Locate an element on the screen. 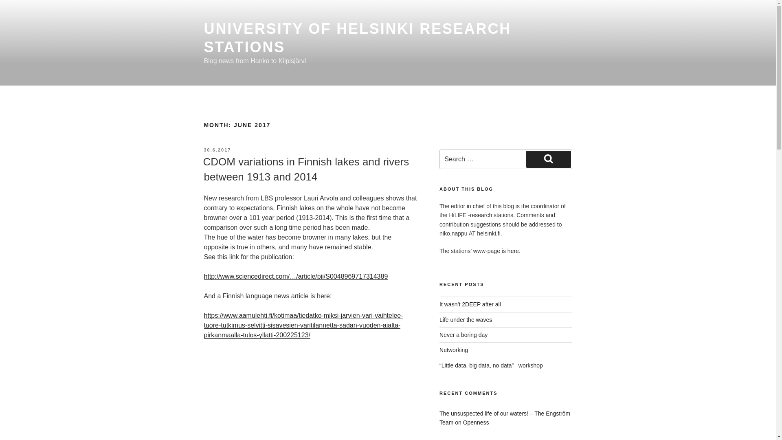 The image size is (782, 440). Search is located at coordinates (548, 159).